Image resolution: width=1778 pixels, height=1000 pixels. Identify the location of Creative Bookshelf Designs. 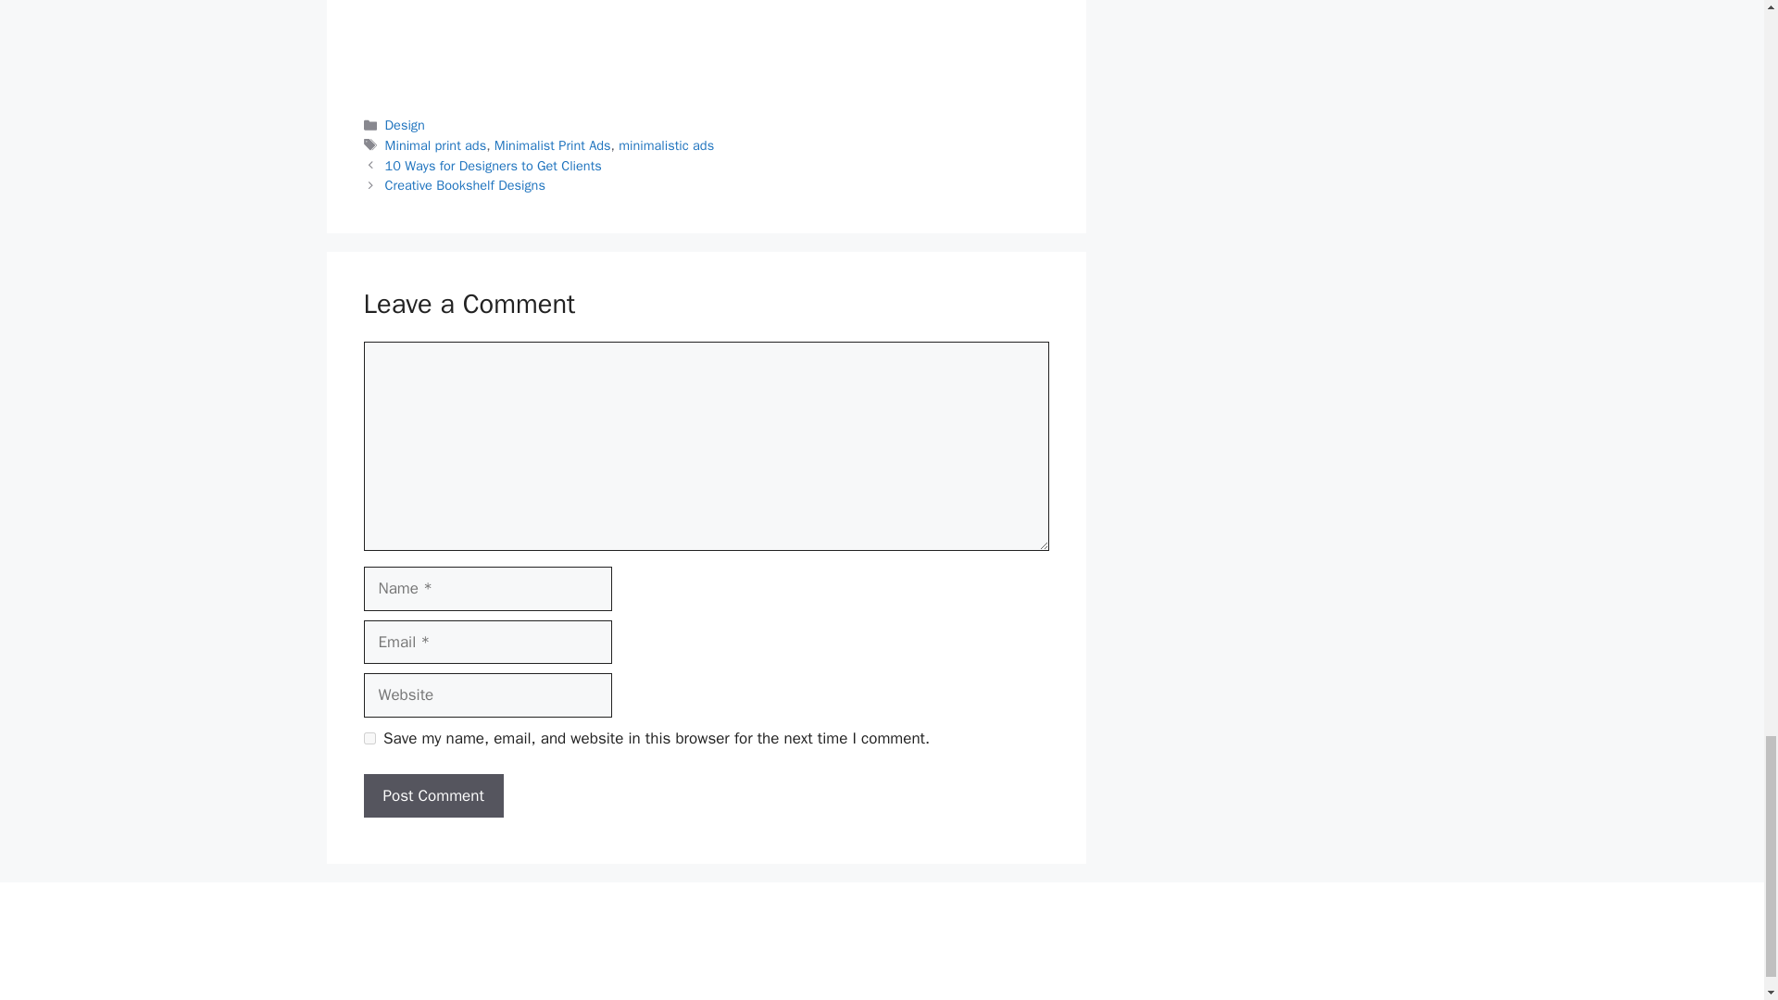
(465, 185).